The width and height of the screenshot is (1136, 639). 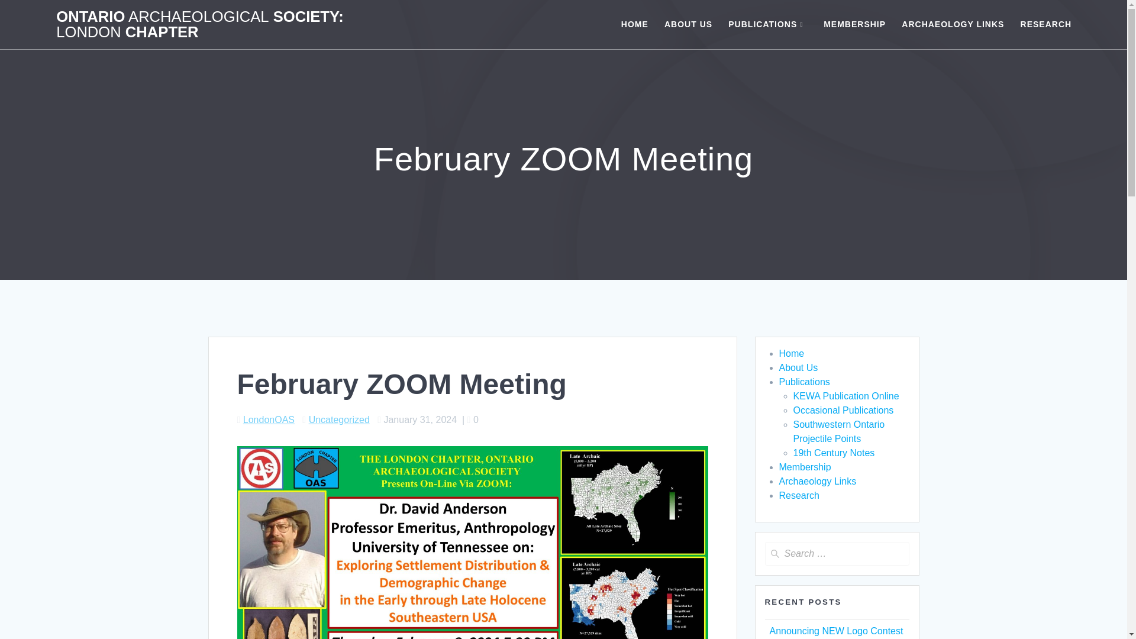 I want to click on Research, so click(x=799, y=495).